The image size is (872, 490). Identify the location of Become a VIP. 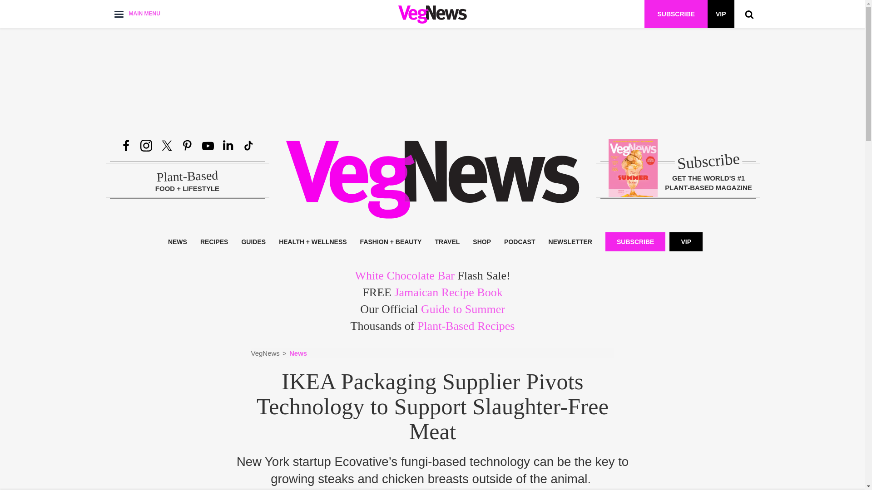
(720, 14).